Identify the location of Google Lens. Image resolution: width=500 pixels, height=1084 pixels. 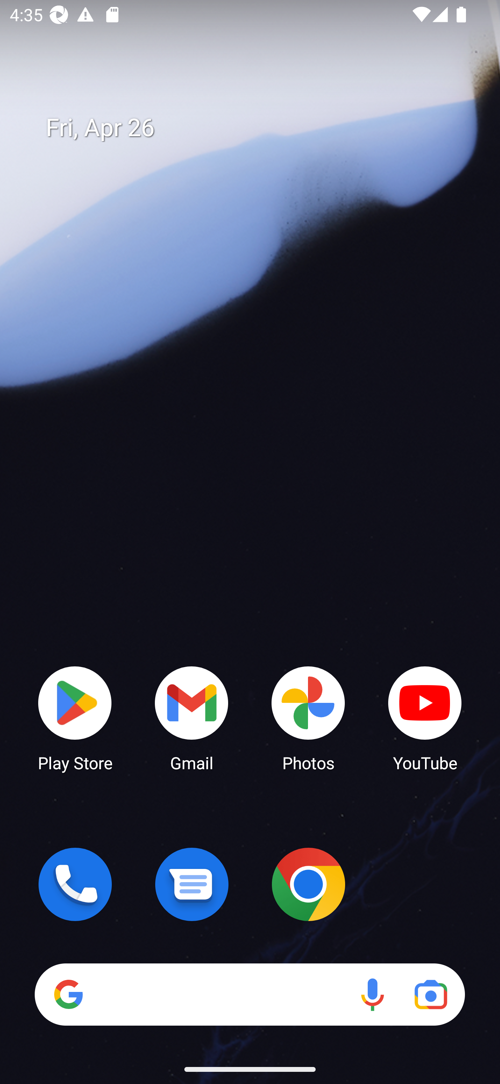
(431, 994).